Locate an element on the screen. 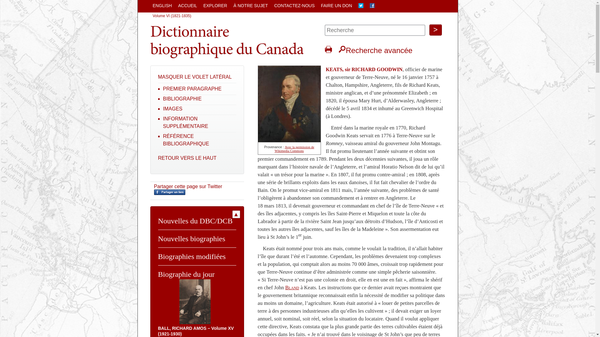 This screenshot has width=600, height=337. PREMIER PARAGRAPHE is located at coordinates (192, 89).